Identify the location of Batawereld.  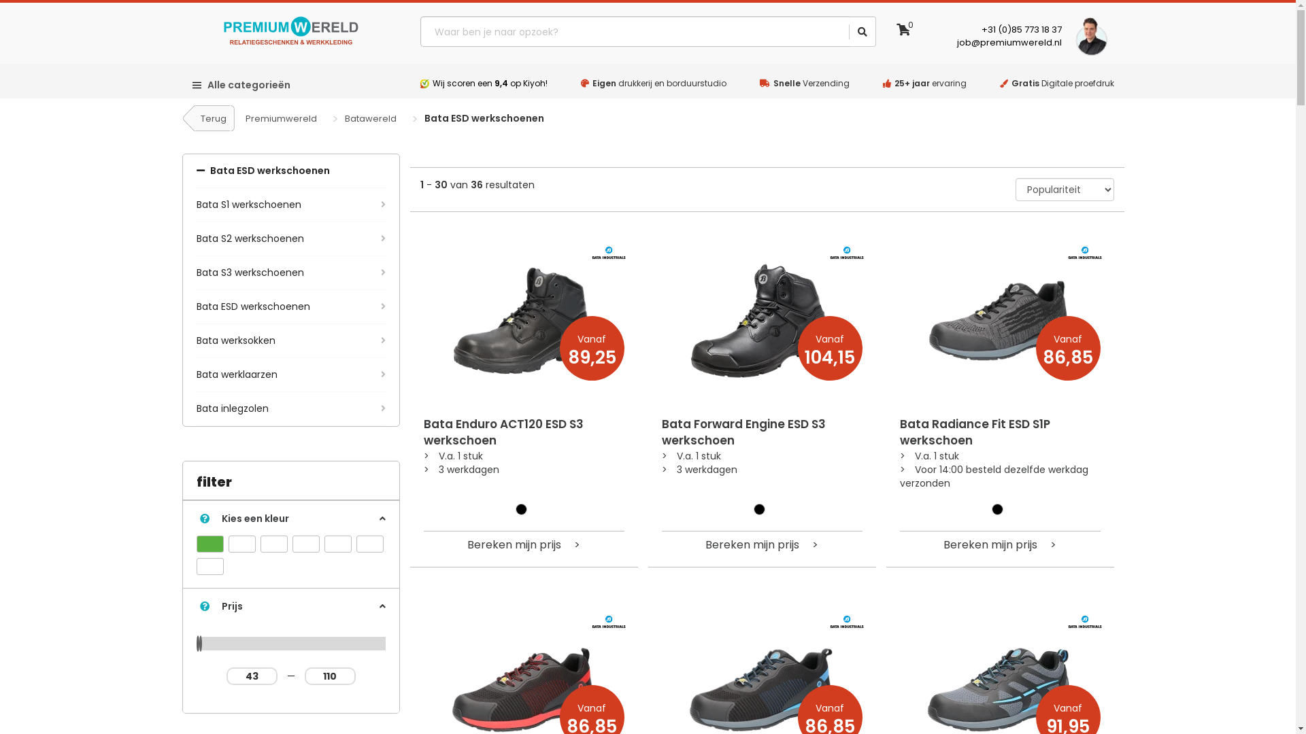
(370, 118).